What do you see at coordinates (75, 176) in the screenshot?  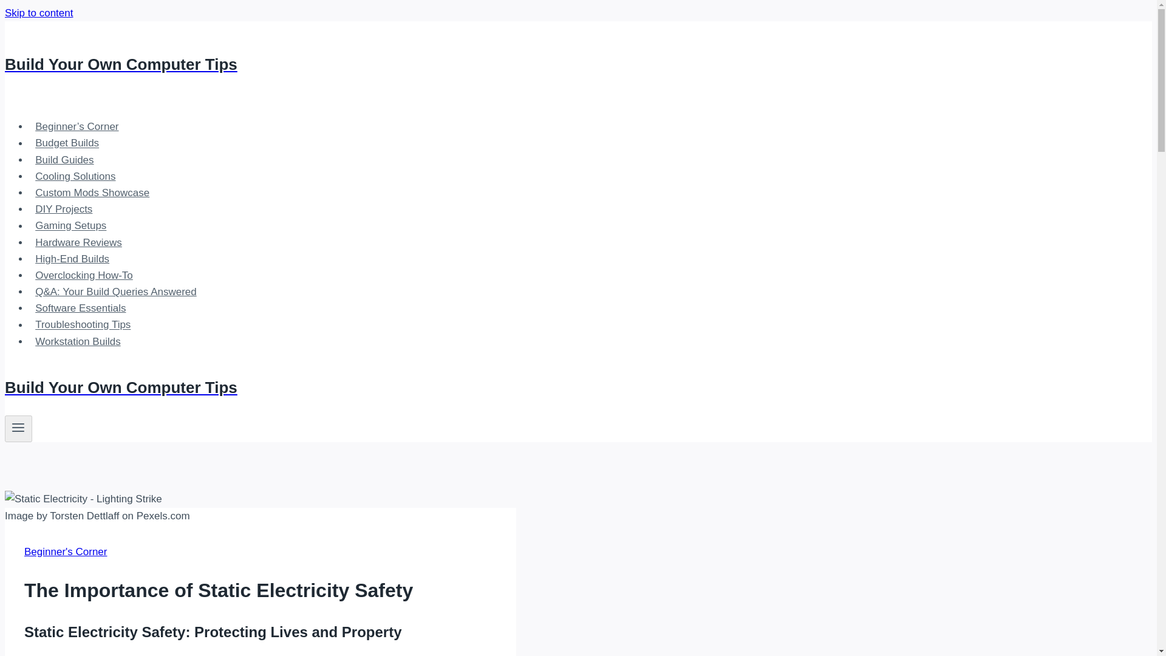 I see `Cooling Solutions` at bounding box center [75, 176].